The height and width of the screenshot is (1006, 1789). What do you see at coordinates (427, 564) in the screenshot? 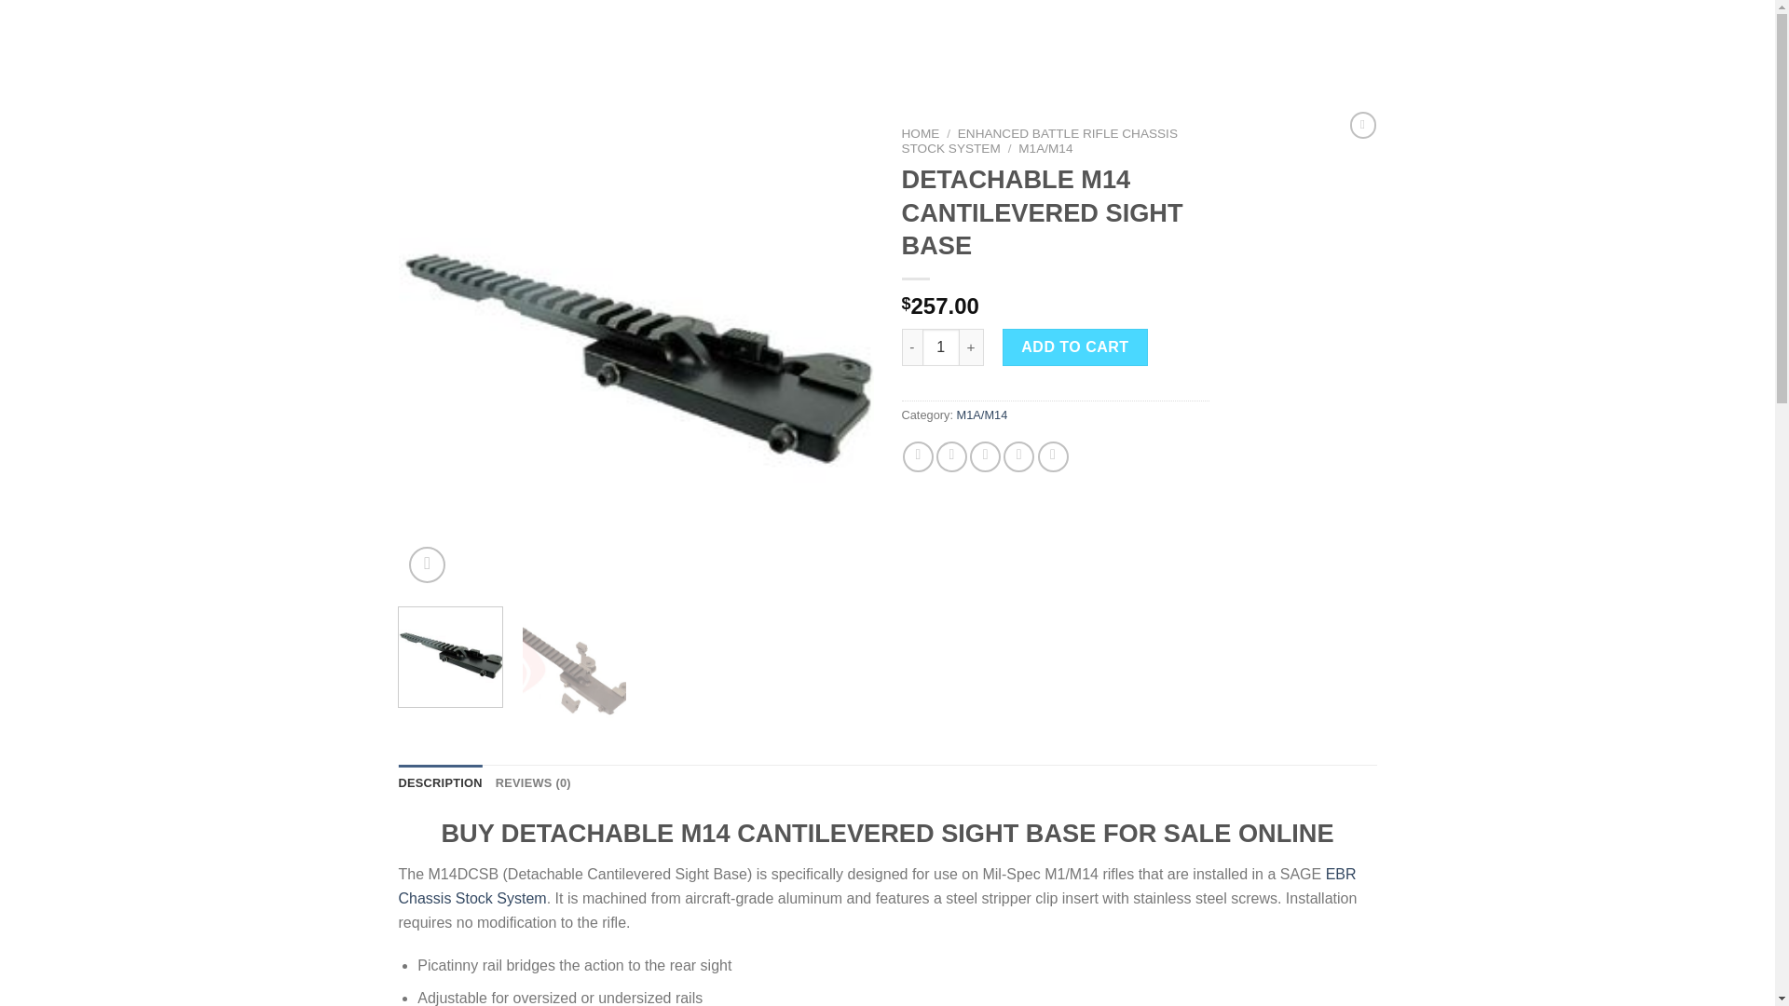
I see `Zoom` at bounding box center [427, 564].